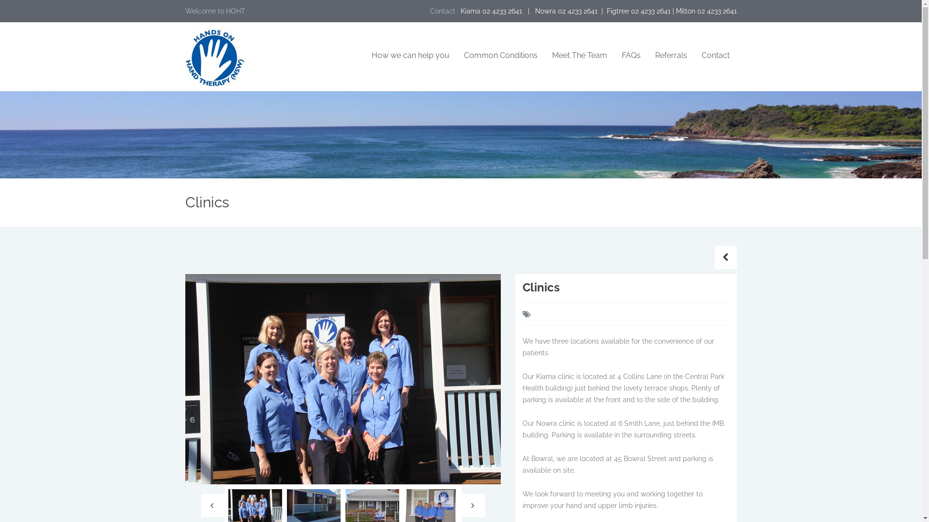  Describe the element at coordinates (580, 56) in the screenshot. I see `Meet The Team` at that location.